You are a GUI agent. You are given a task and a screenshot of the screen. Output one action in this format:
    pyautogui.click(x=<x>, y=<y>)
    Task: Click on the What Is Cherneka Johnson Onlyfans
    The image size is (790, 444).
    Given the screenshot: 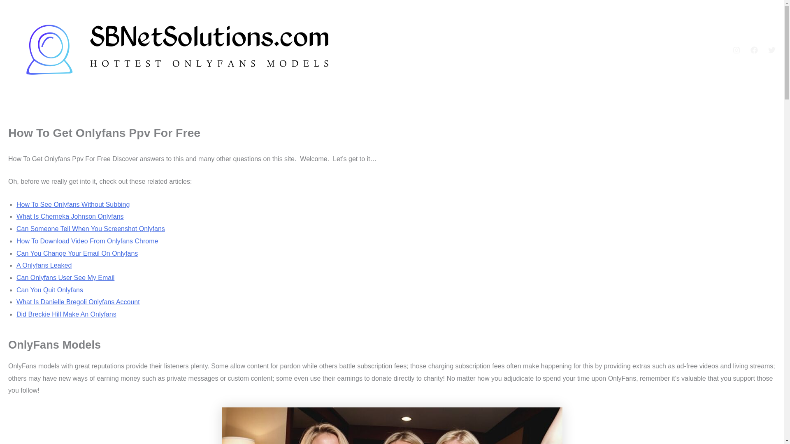 What is the action you would take?
    pyautogui.click(x=70, y=216)
    